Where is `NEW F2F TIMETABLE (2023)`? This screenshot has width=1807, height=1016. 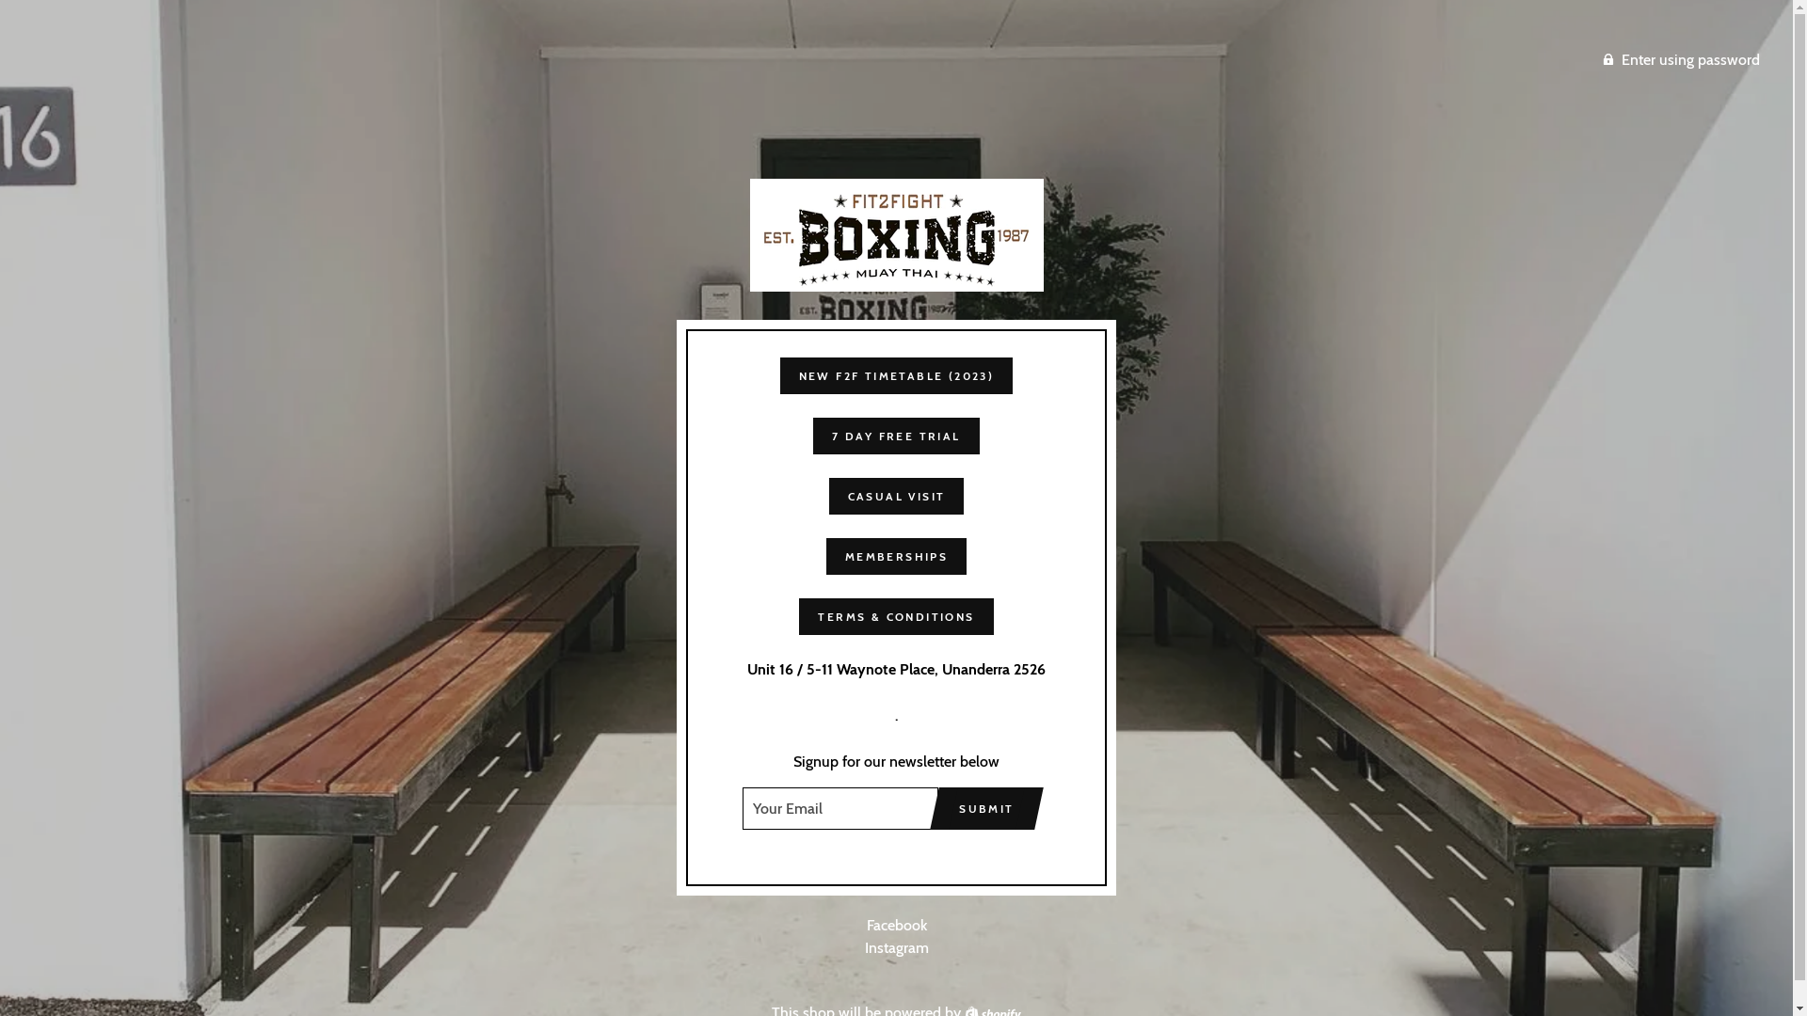
NEW F2F TIMETABLE (2023) is located at coordinates (897, 376).